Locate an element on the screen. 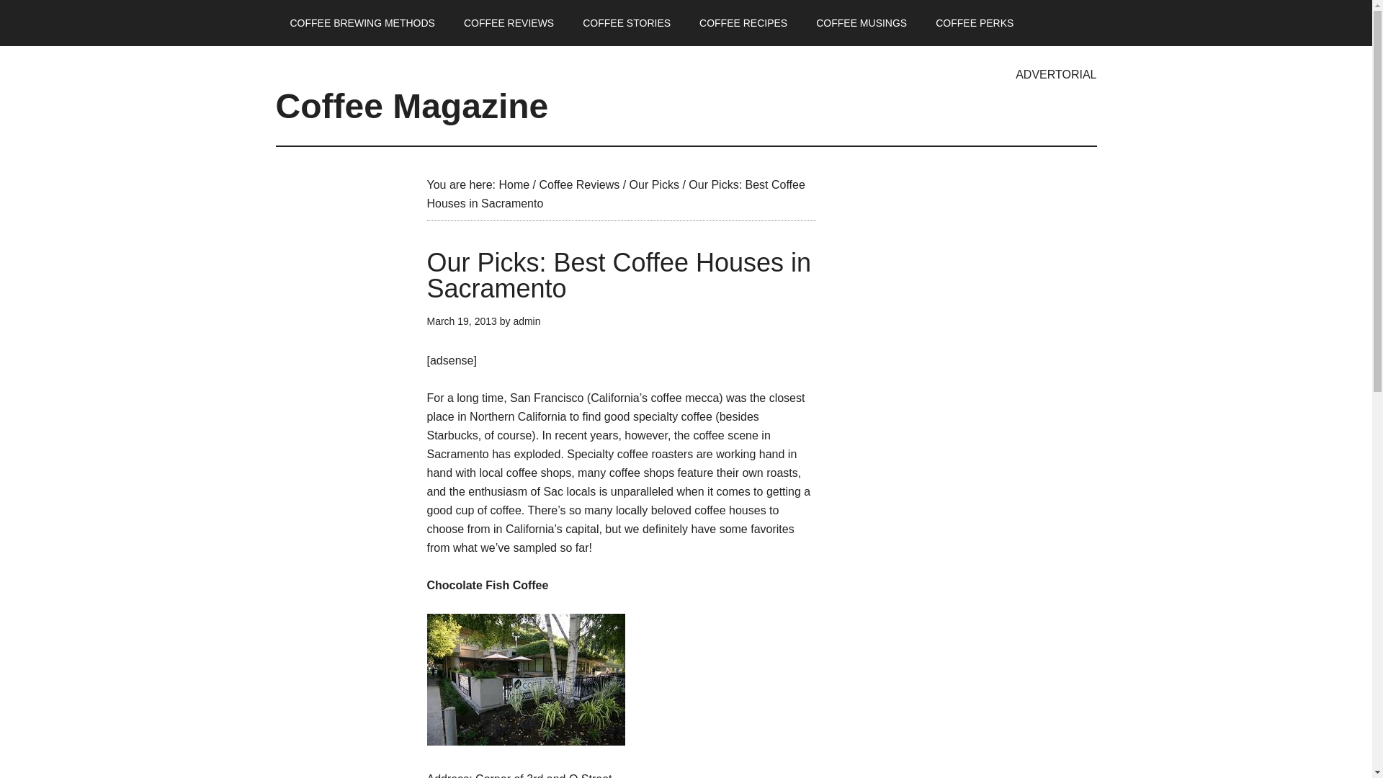 The image size is (1383, 778). COFFEE REVIEWS is located at coordinates (509, 23).